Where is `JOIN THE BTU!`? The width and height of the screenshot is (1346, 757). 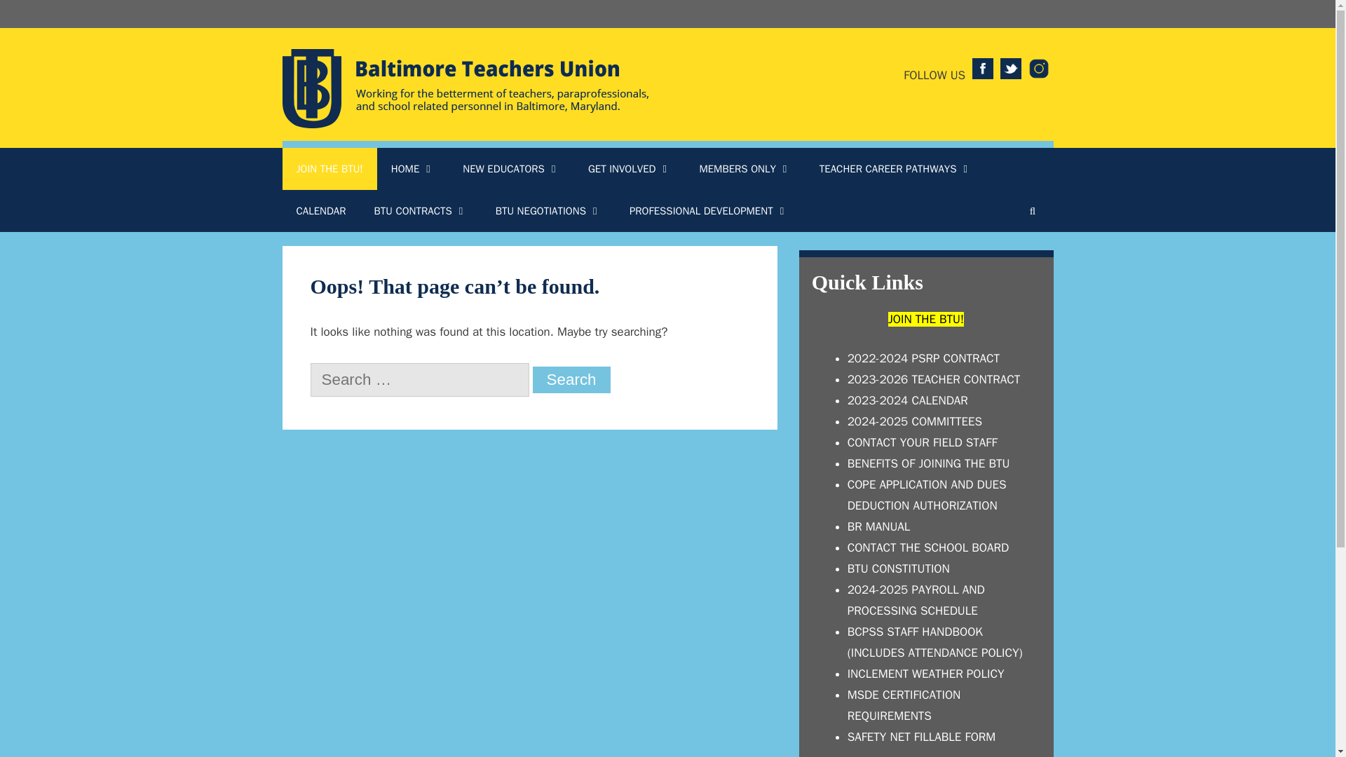
JOIN THE BTU! is located at coordinates (329, 168).